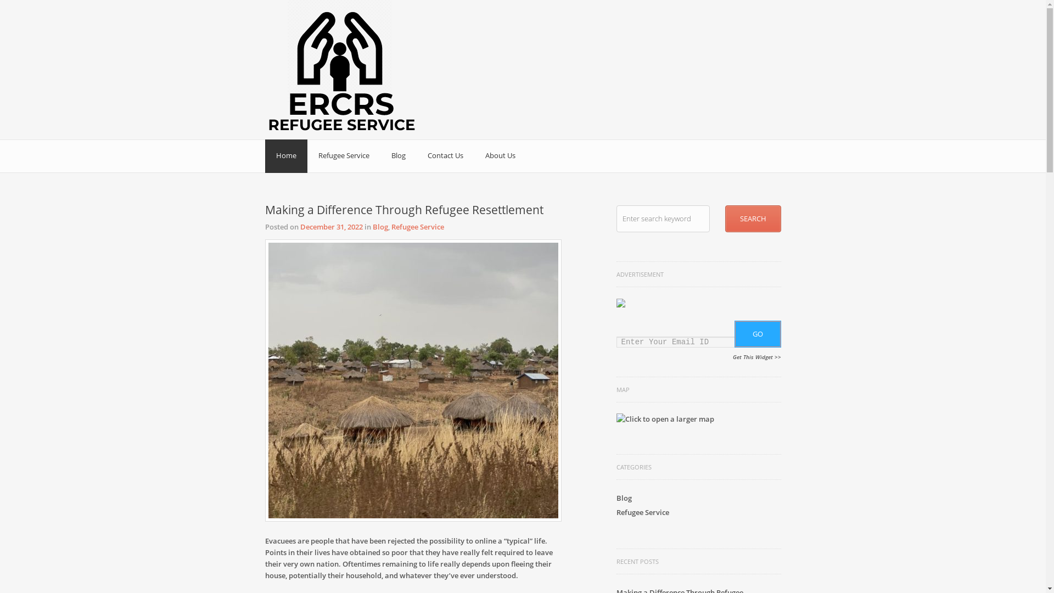 This screenshot has height=593, width=1054. What do you see at coordinates (344, 156) in the screenshot?
I see `Refugee Service` at bounding box center [344, 156].